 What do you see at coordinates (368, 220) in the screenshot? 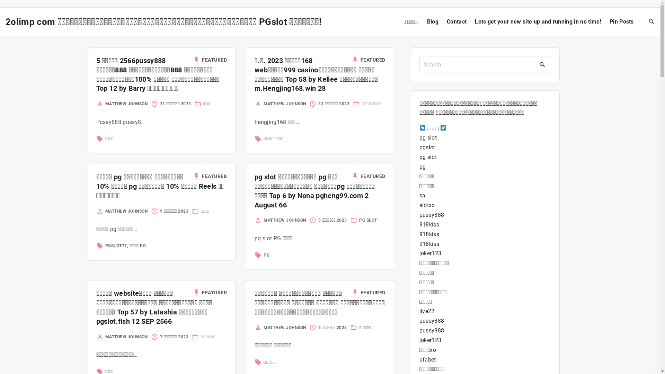
I see `PG SLOT` at bounding box center [368, 220].